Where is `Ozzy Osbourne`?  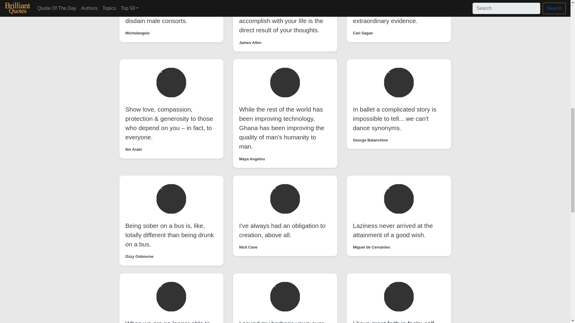
Ozzy Osbourne is located at coordinates (139, 256).